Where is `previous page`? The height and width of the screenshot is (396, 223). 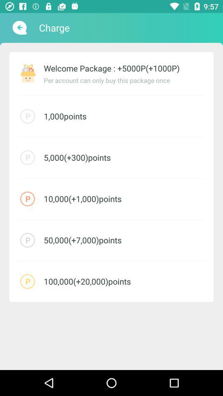
previous page is located at coordinates (19, 28).